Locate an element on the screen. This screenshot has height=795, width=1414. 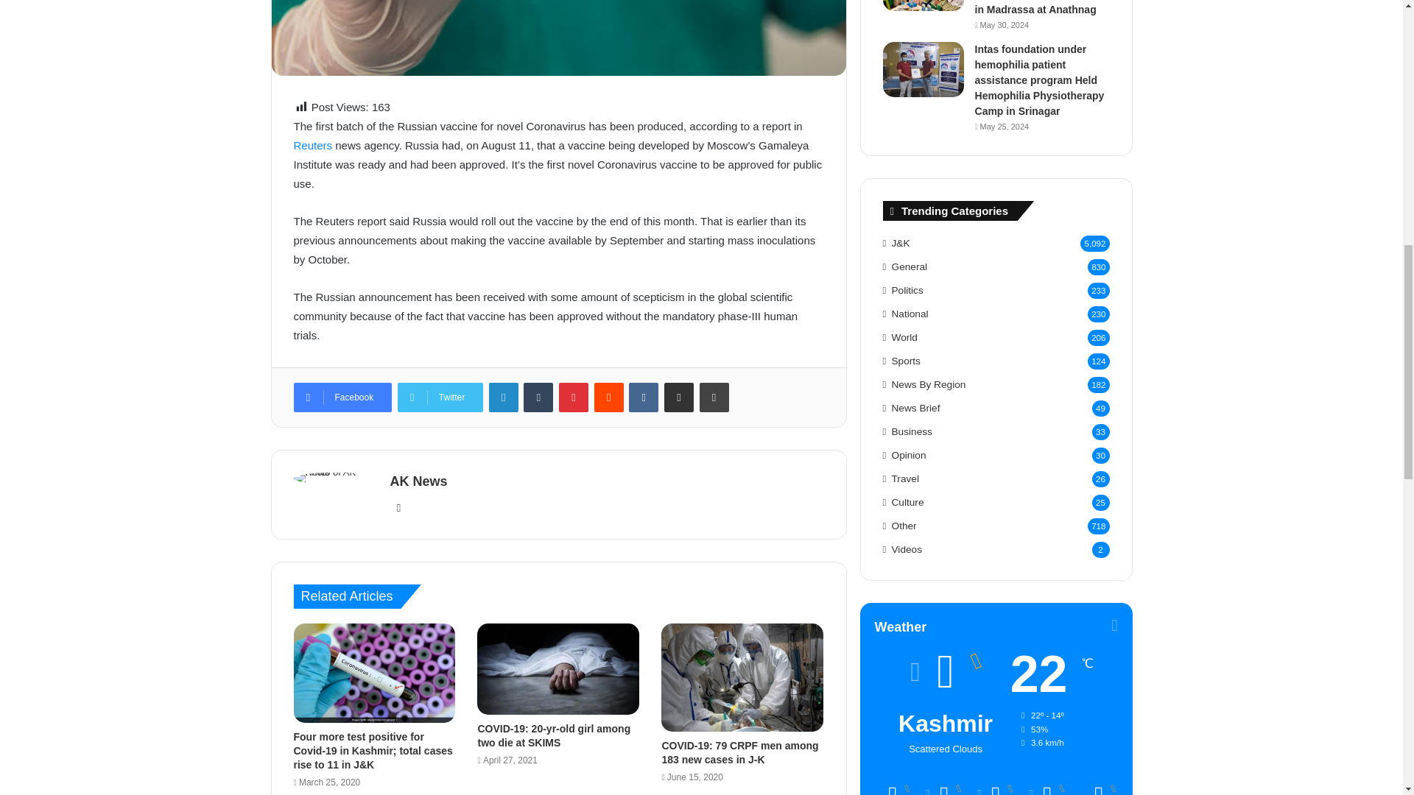
Pinterest is located at coordinates (573, 397).